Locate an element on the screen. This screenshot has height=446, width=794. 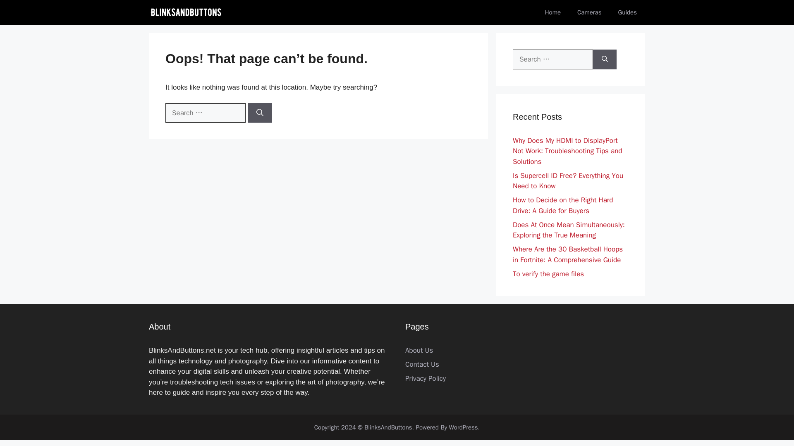
Cameras is located at coordinates (589, 12).